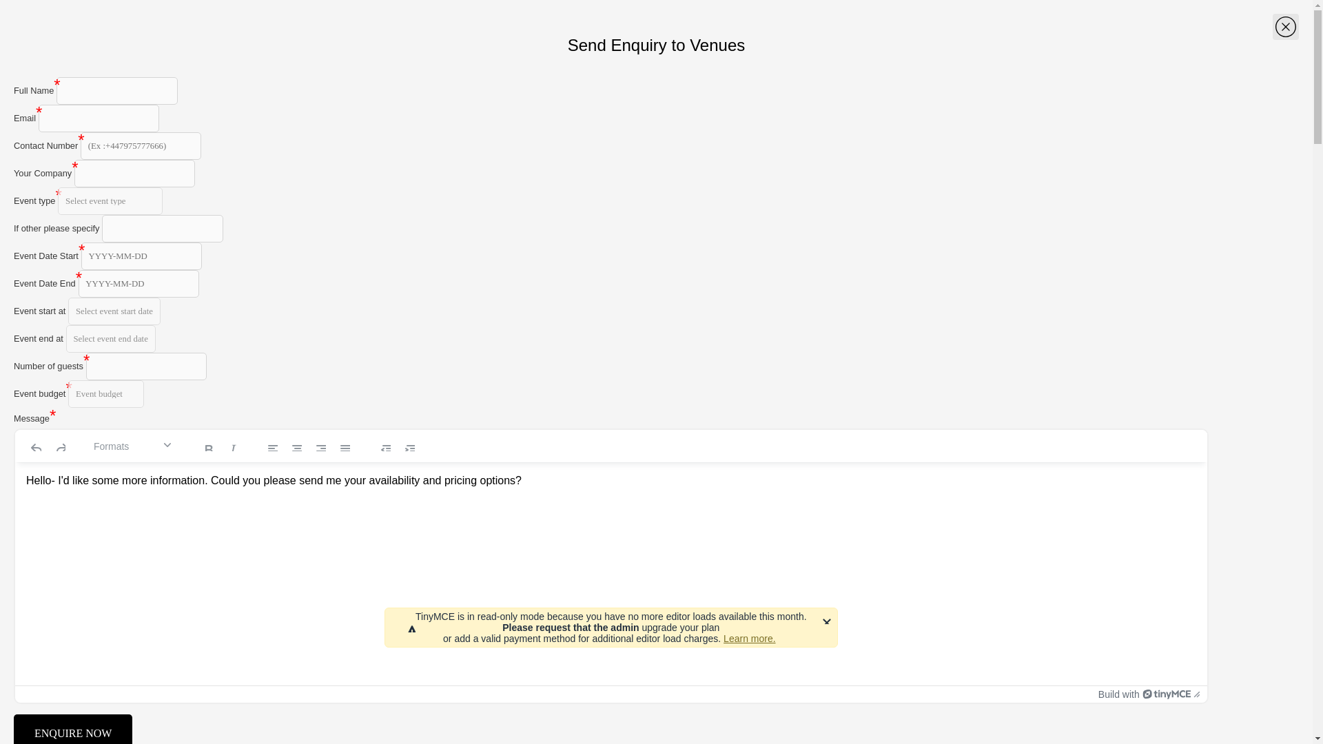 Image resolution: width=1323 pixels, height=744 pixels. Describe the element at coordinates (397, 446) in the screenshot. I see `indentation` at that location.